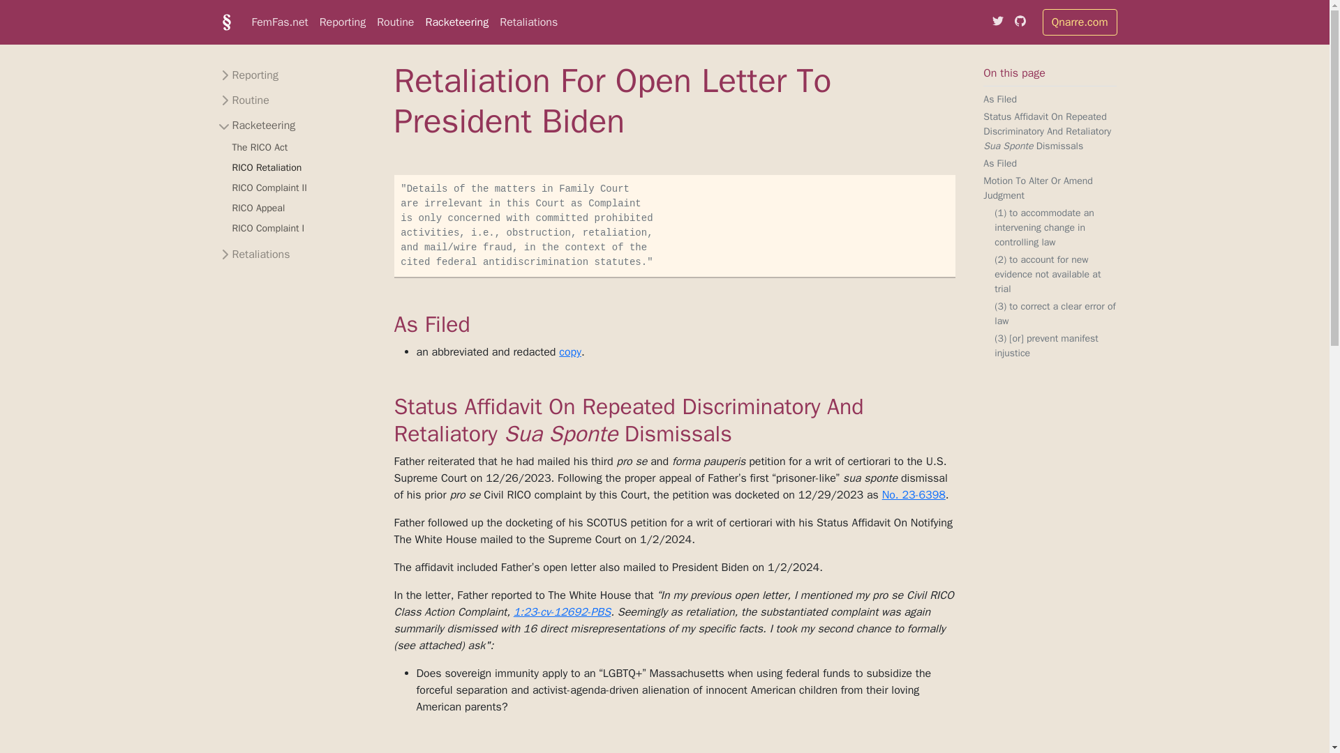 The width and height of the screenshot is (1340, 753). Describe the element at coordinates (243, 100) in the screenshot. I see `Routine` at that location.